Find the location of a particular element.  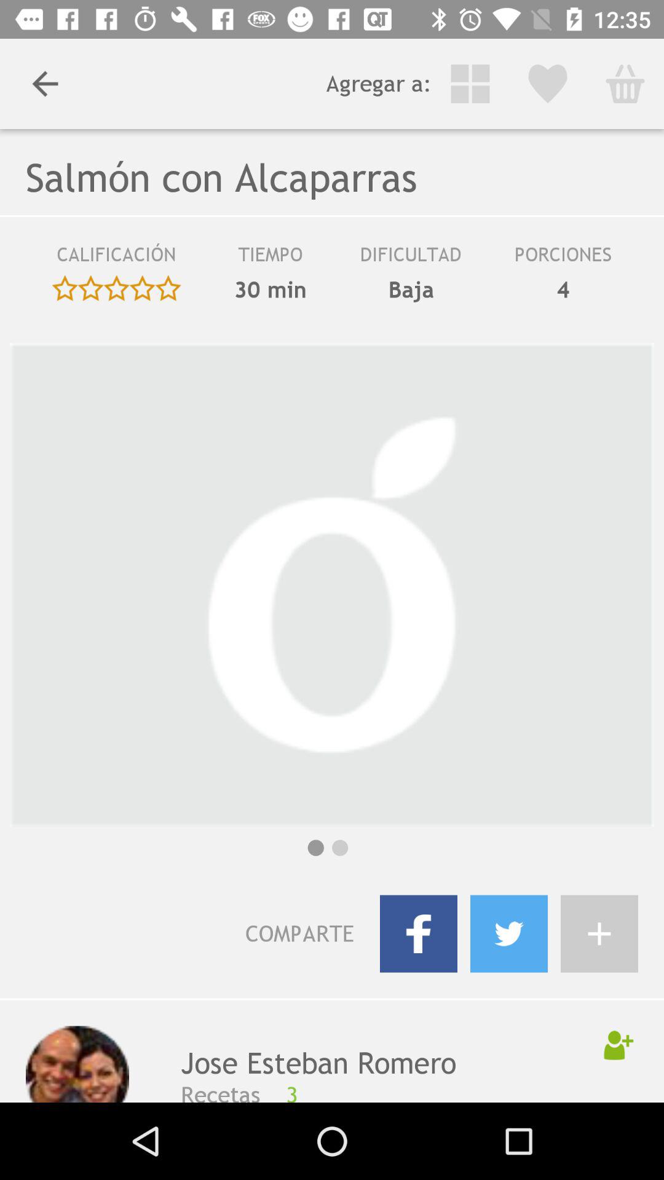

launch the item next to the 30 min icon is located at coordinates (411, 289).